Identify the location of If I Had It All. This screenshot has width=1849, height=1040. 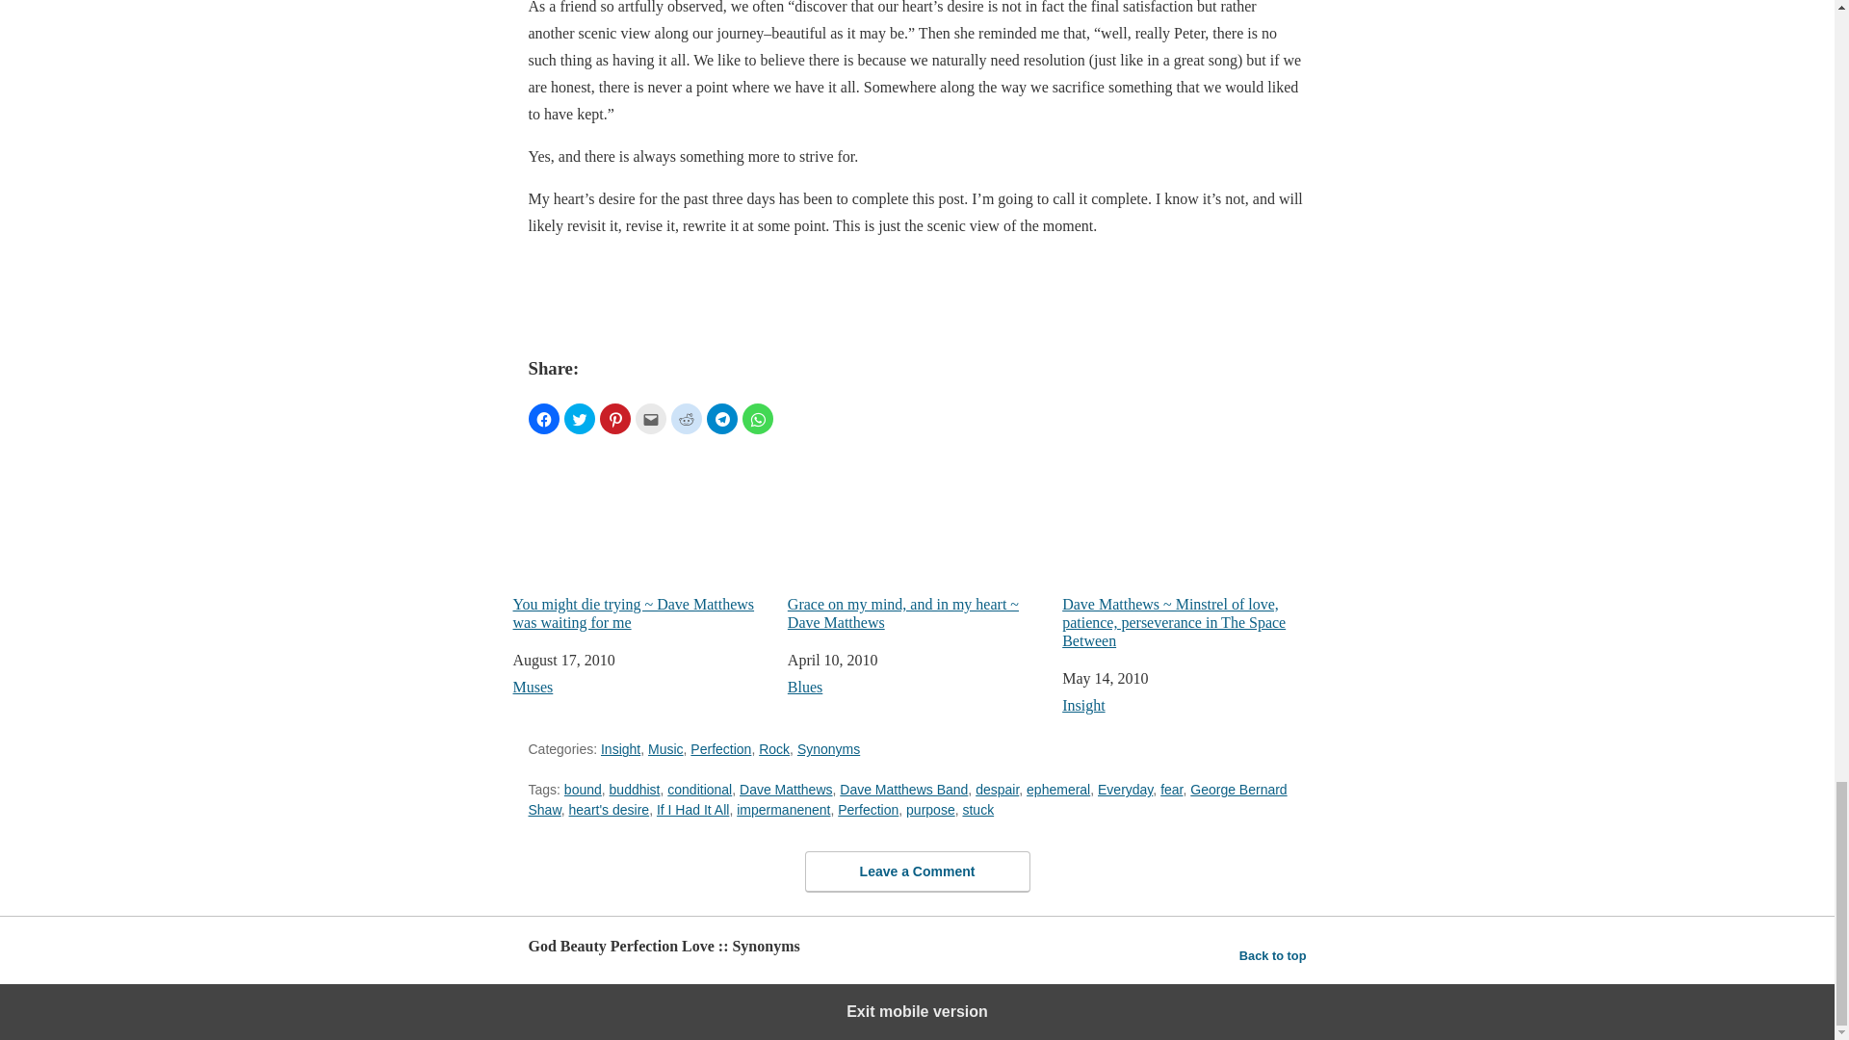
(691, 809).